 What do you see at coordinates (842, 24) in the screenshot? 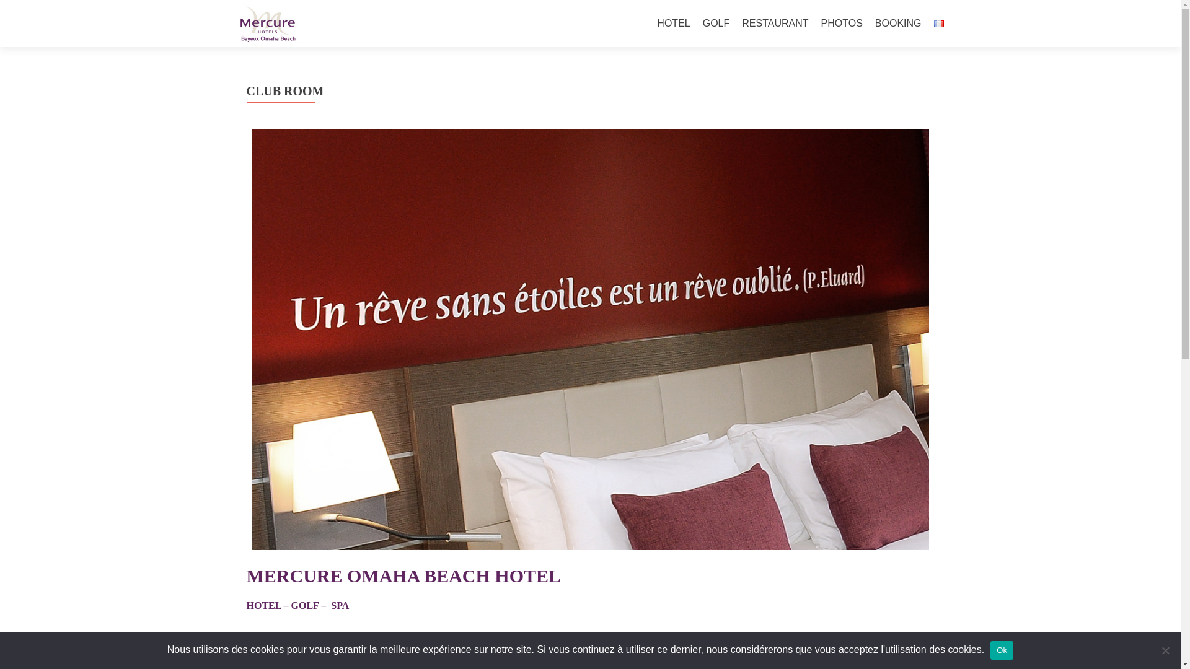
I see `PHOTOS` at bounding box center [842, 24].